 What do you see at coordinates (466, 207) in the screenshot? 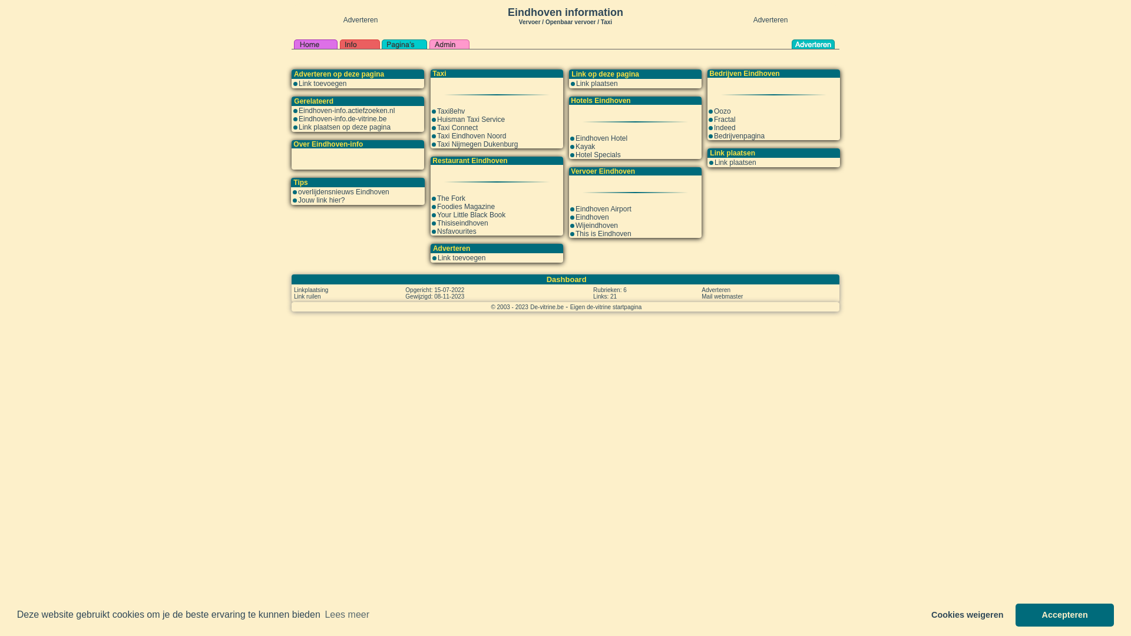
I see `Foodies Magazine` at bounding box center [466, 207].